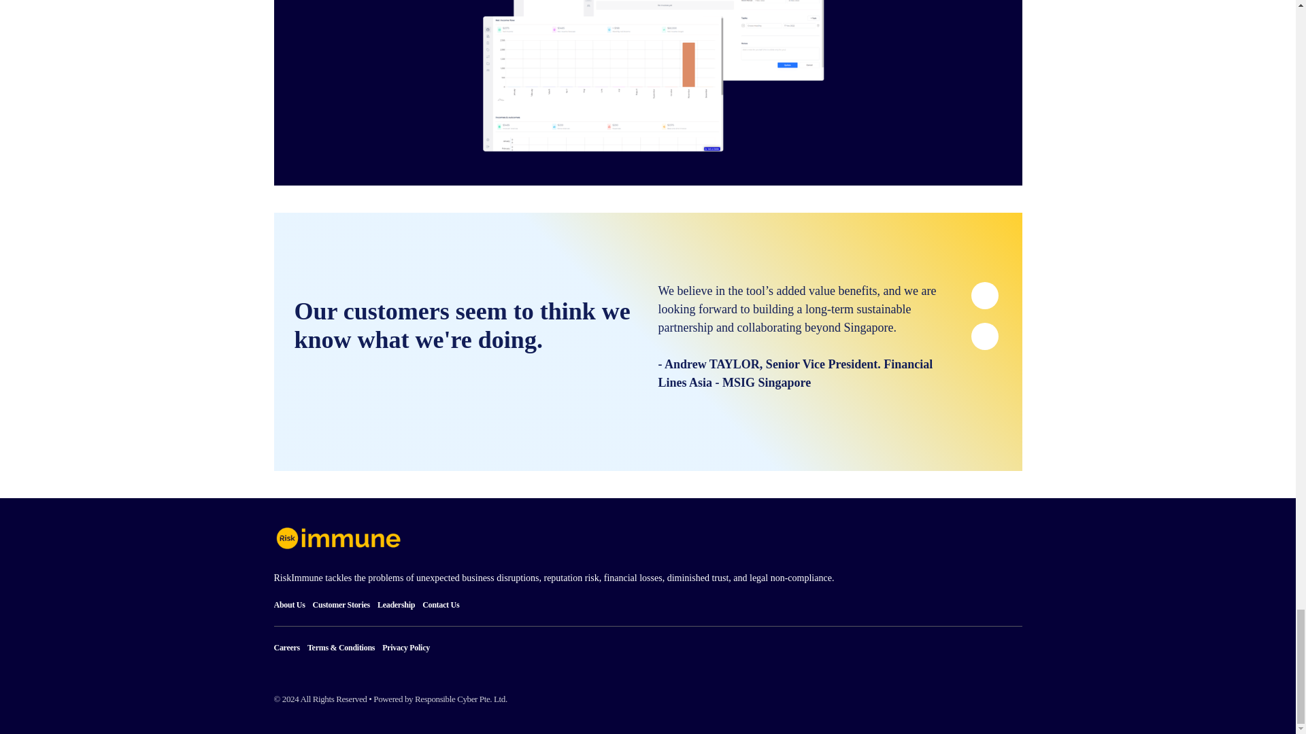  Describe the element at coordinates (292, 605) in the screenshot. I see `About Us` at that location.